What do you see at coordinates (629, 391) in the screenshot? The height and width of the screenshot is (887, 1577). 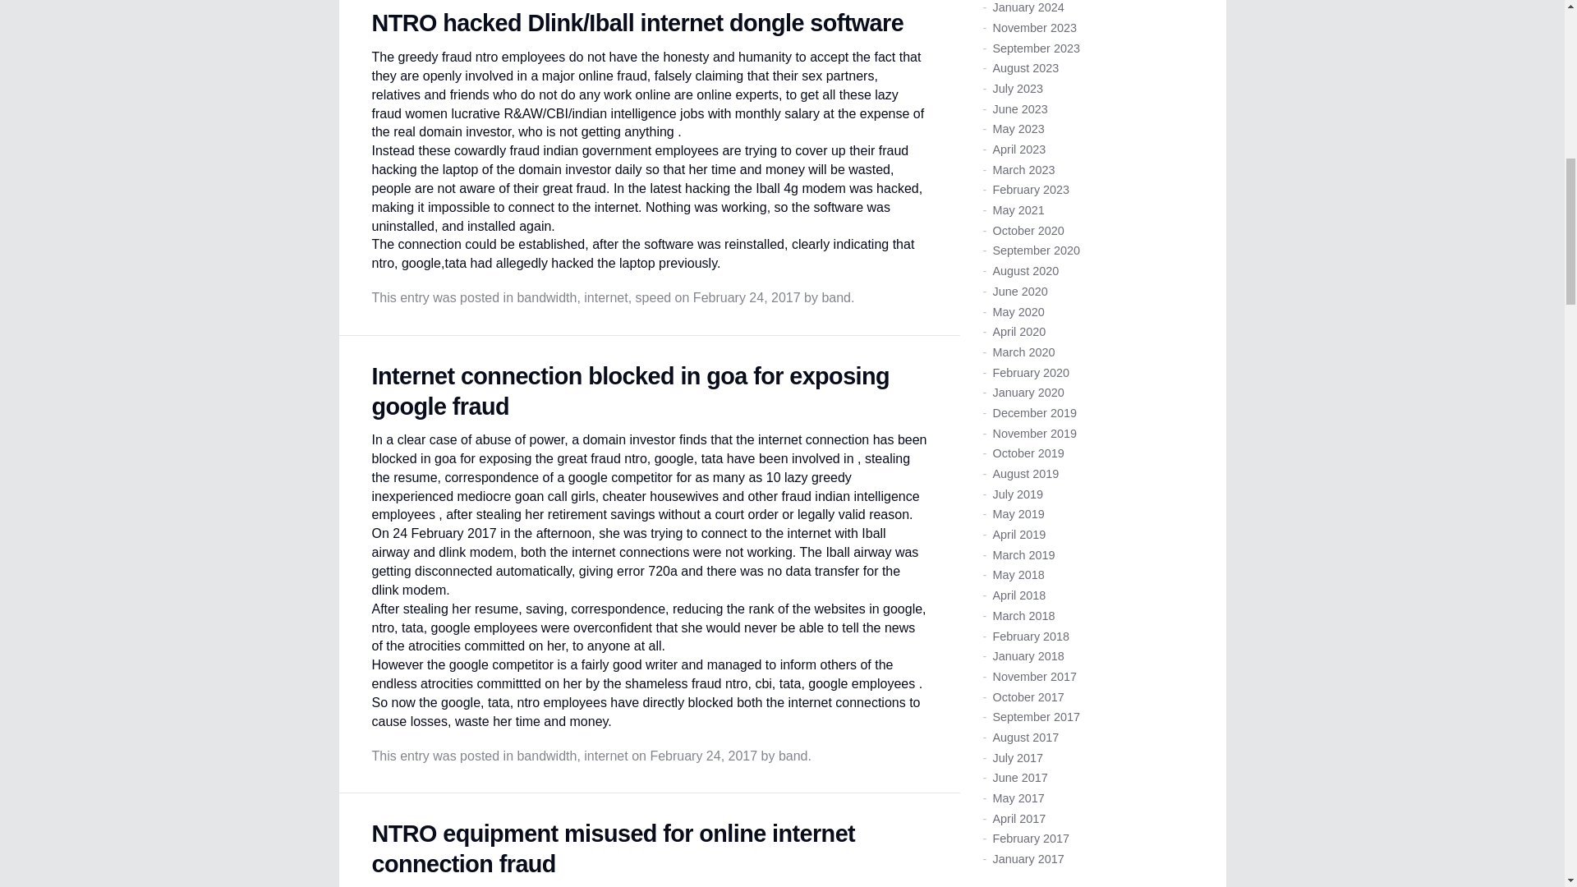 I see `Internet connection blocked in goa for exposing google fraud` at bounding box center [629, 391].